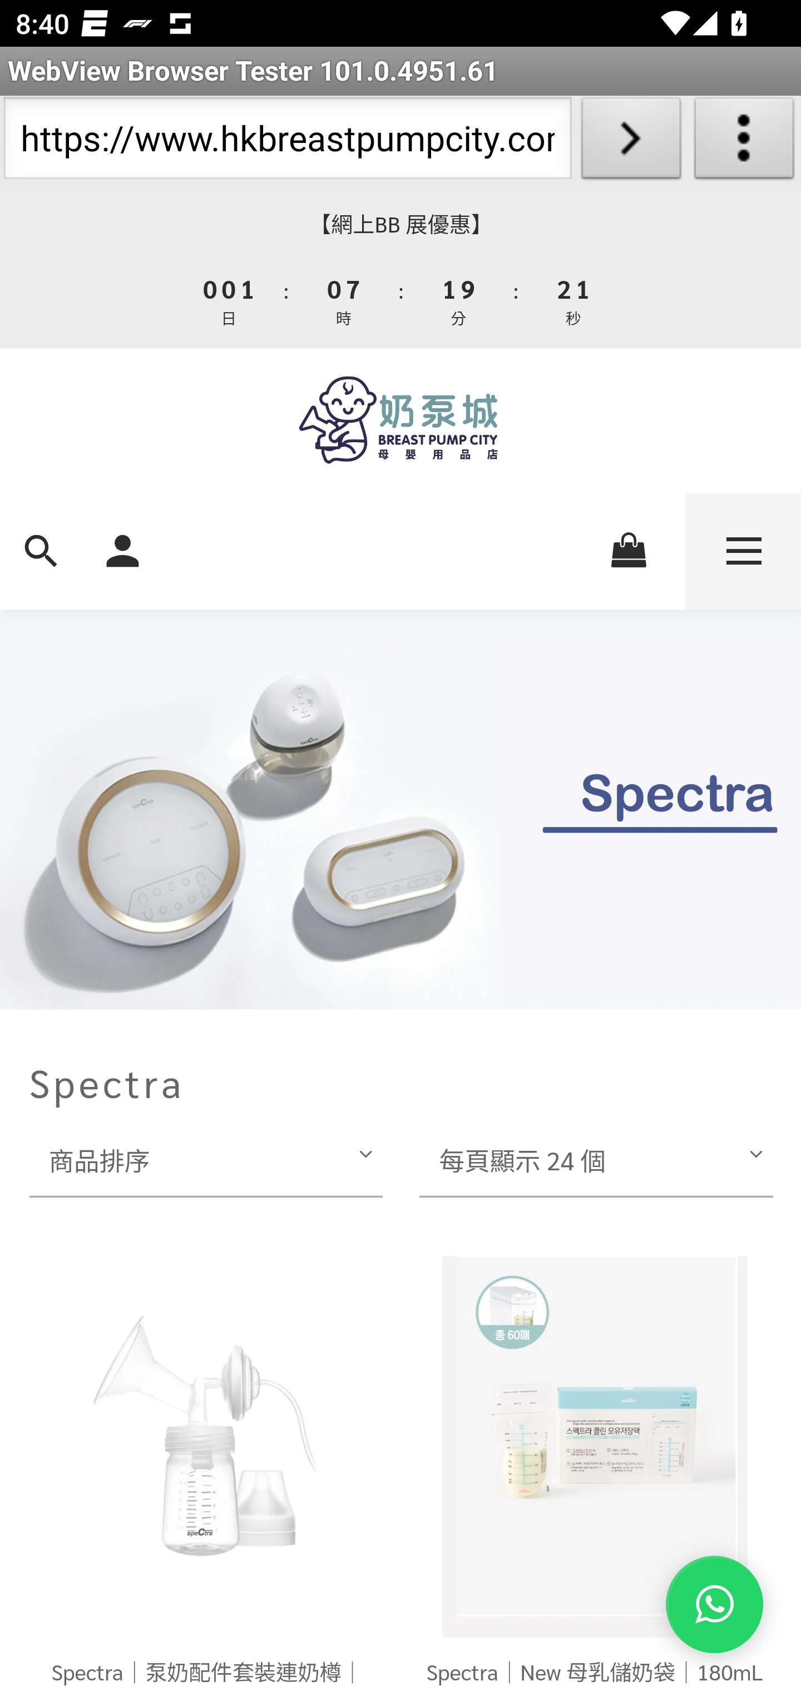 The height and width of the screenshot is (1691, 801). What do you see at coordinates (207, 1445) in the screenshot?
I see `Spectra｜泵奶配件套裝連奶樽｜28mm` at bounding box center [207, 1445].